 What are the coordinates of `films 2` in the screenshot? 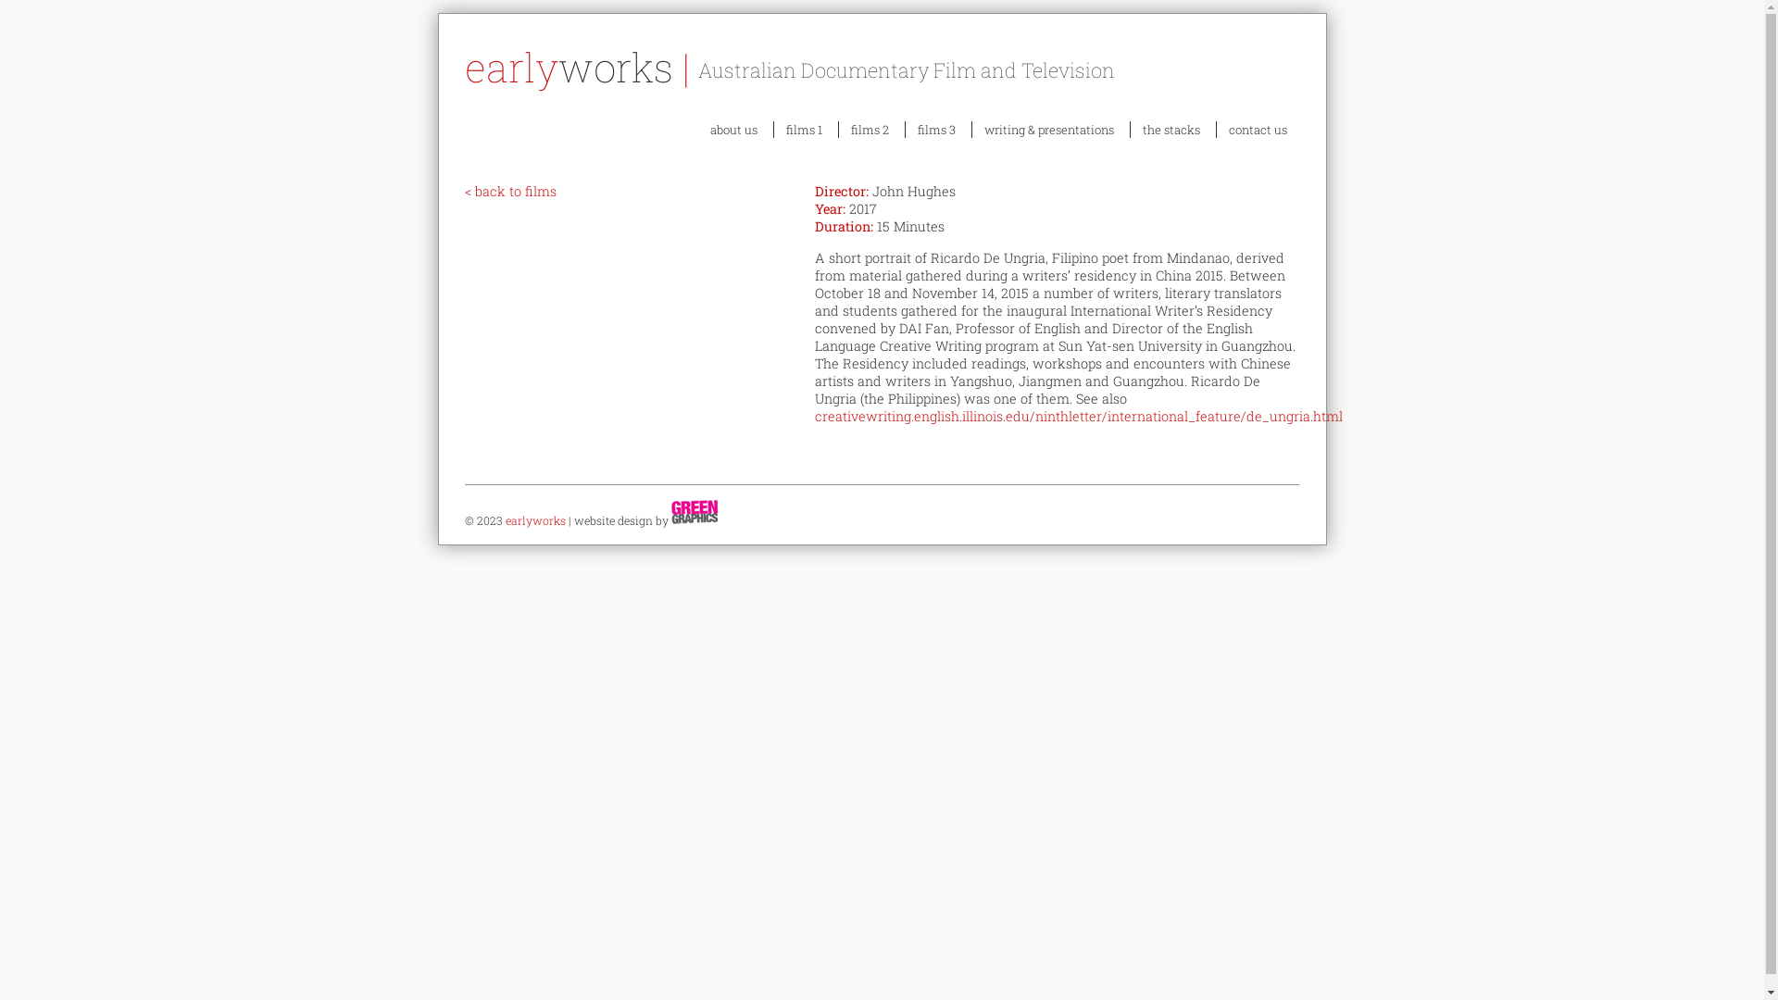 It's located at (870, 130).